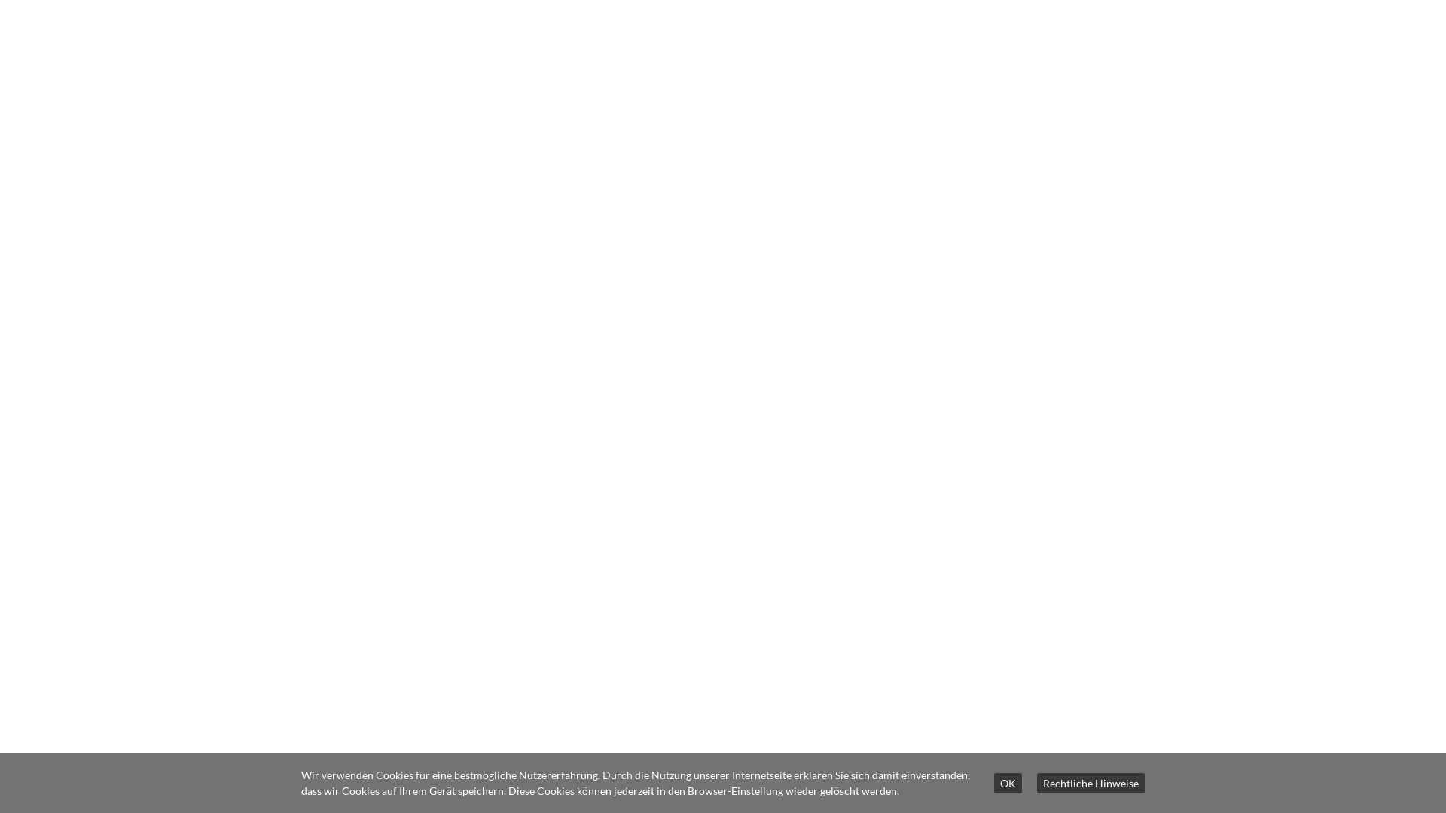 This screenshot has width=1446, height=813. Describe the element at coordinates (1100, 677) in the screenshot. I see `NUR BILDER ANZEIGEN` at that location.